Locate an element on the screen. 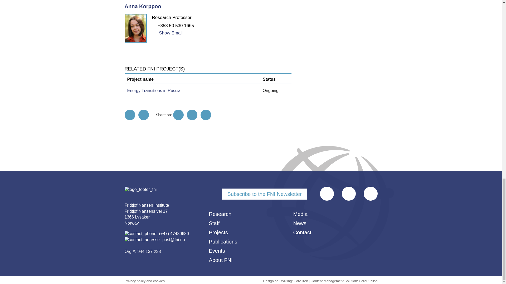  Subscribe to the FNI Newsletter is located at coordinates (264, 194).